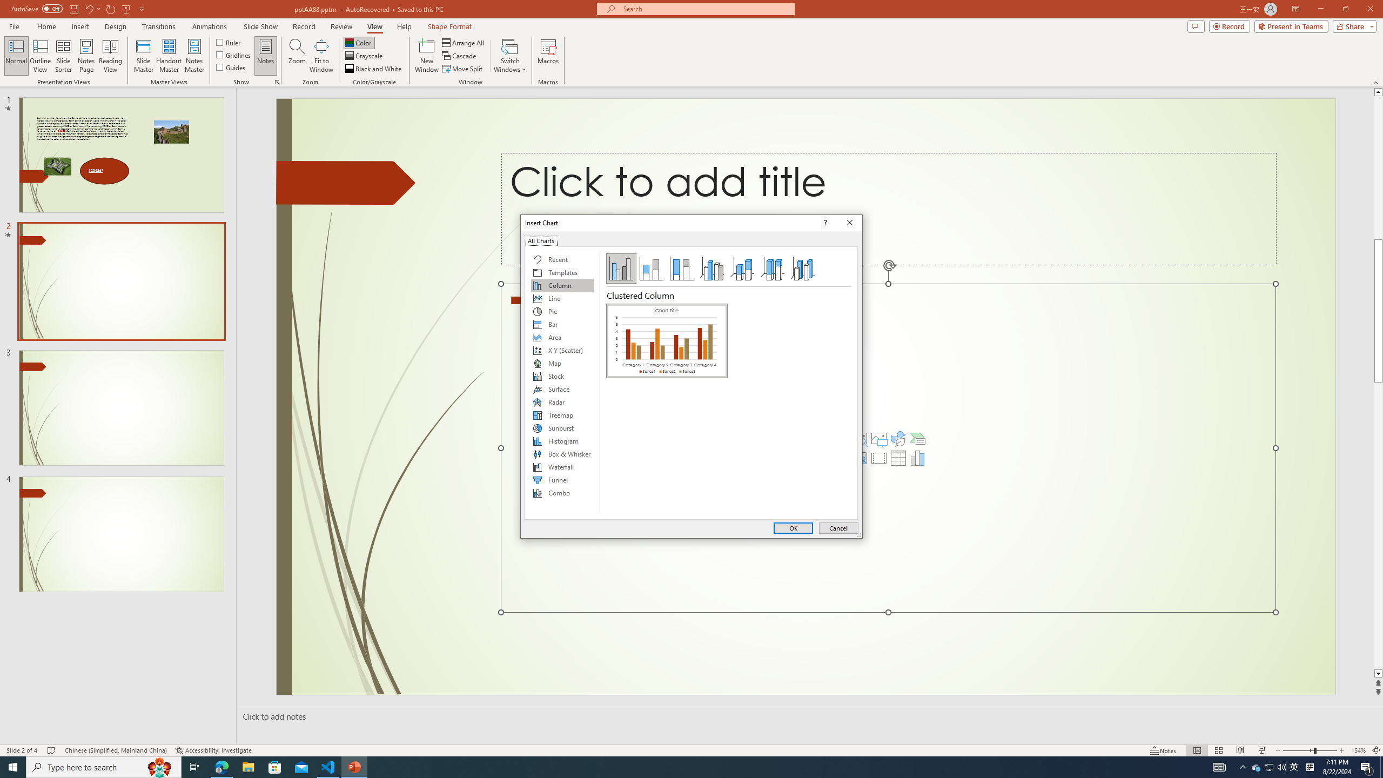 The height and width of the screenshot is (778, 1383). Describe the element at coordinates (651, 269) in the screenshot. I see `Stacked Column` at that location.